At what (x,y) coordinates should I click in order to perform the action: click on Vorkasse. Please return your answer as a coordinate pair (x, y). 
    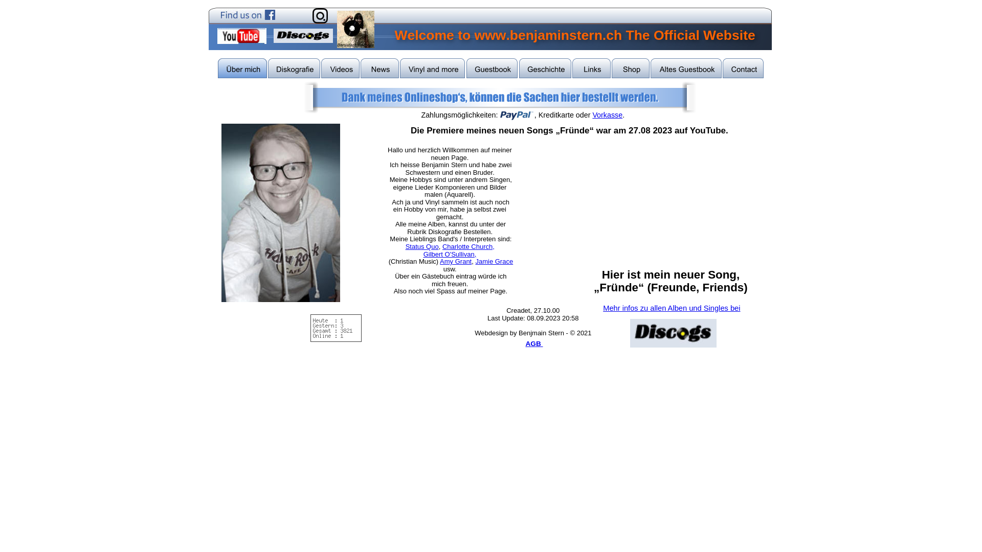
    Looking at the image, I should click on (608, 115).